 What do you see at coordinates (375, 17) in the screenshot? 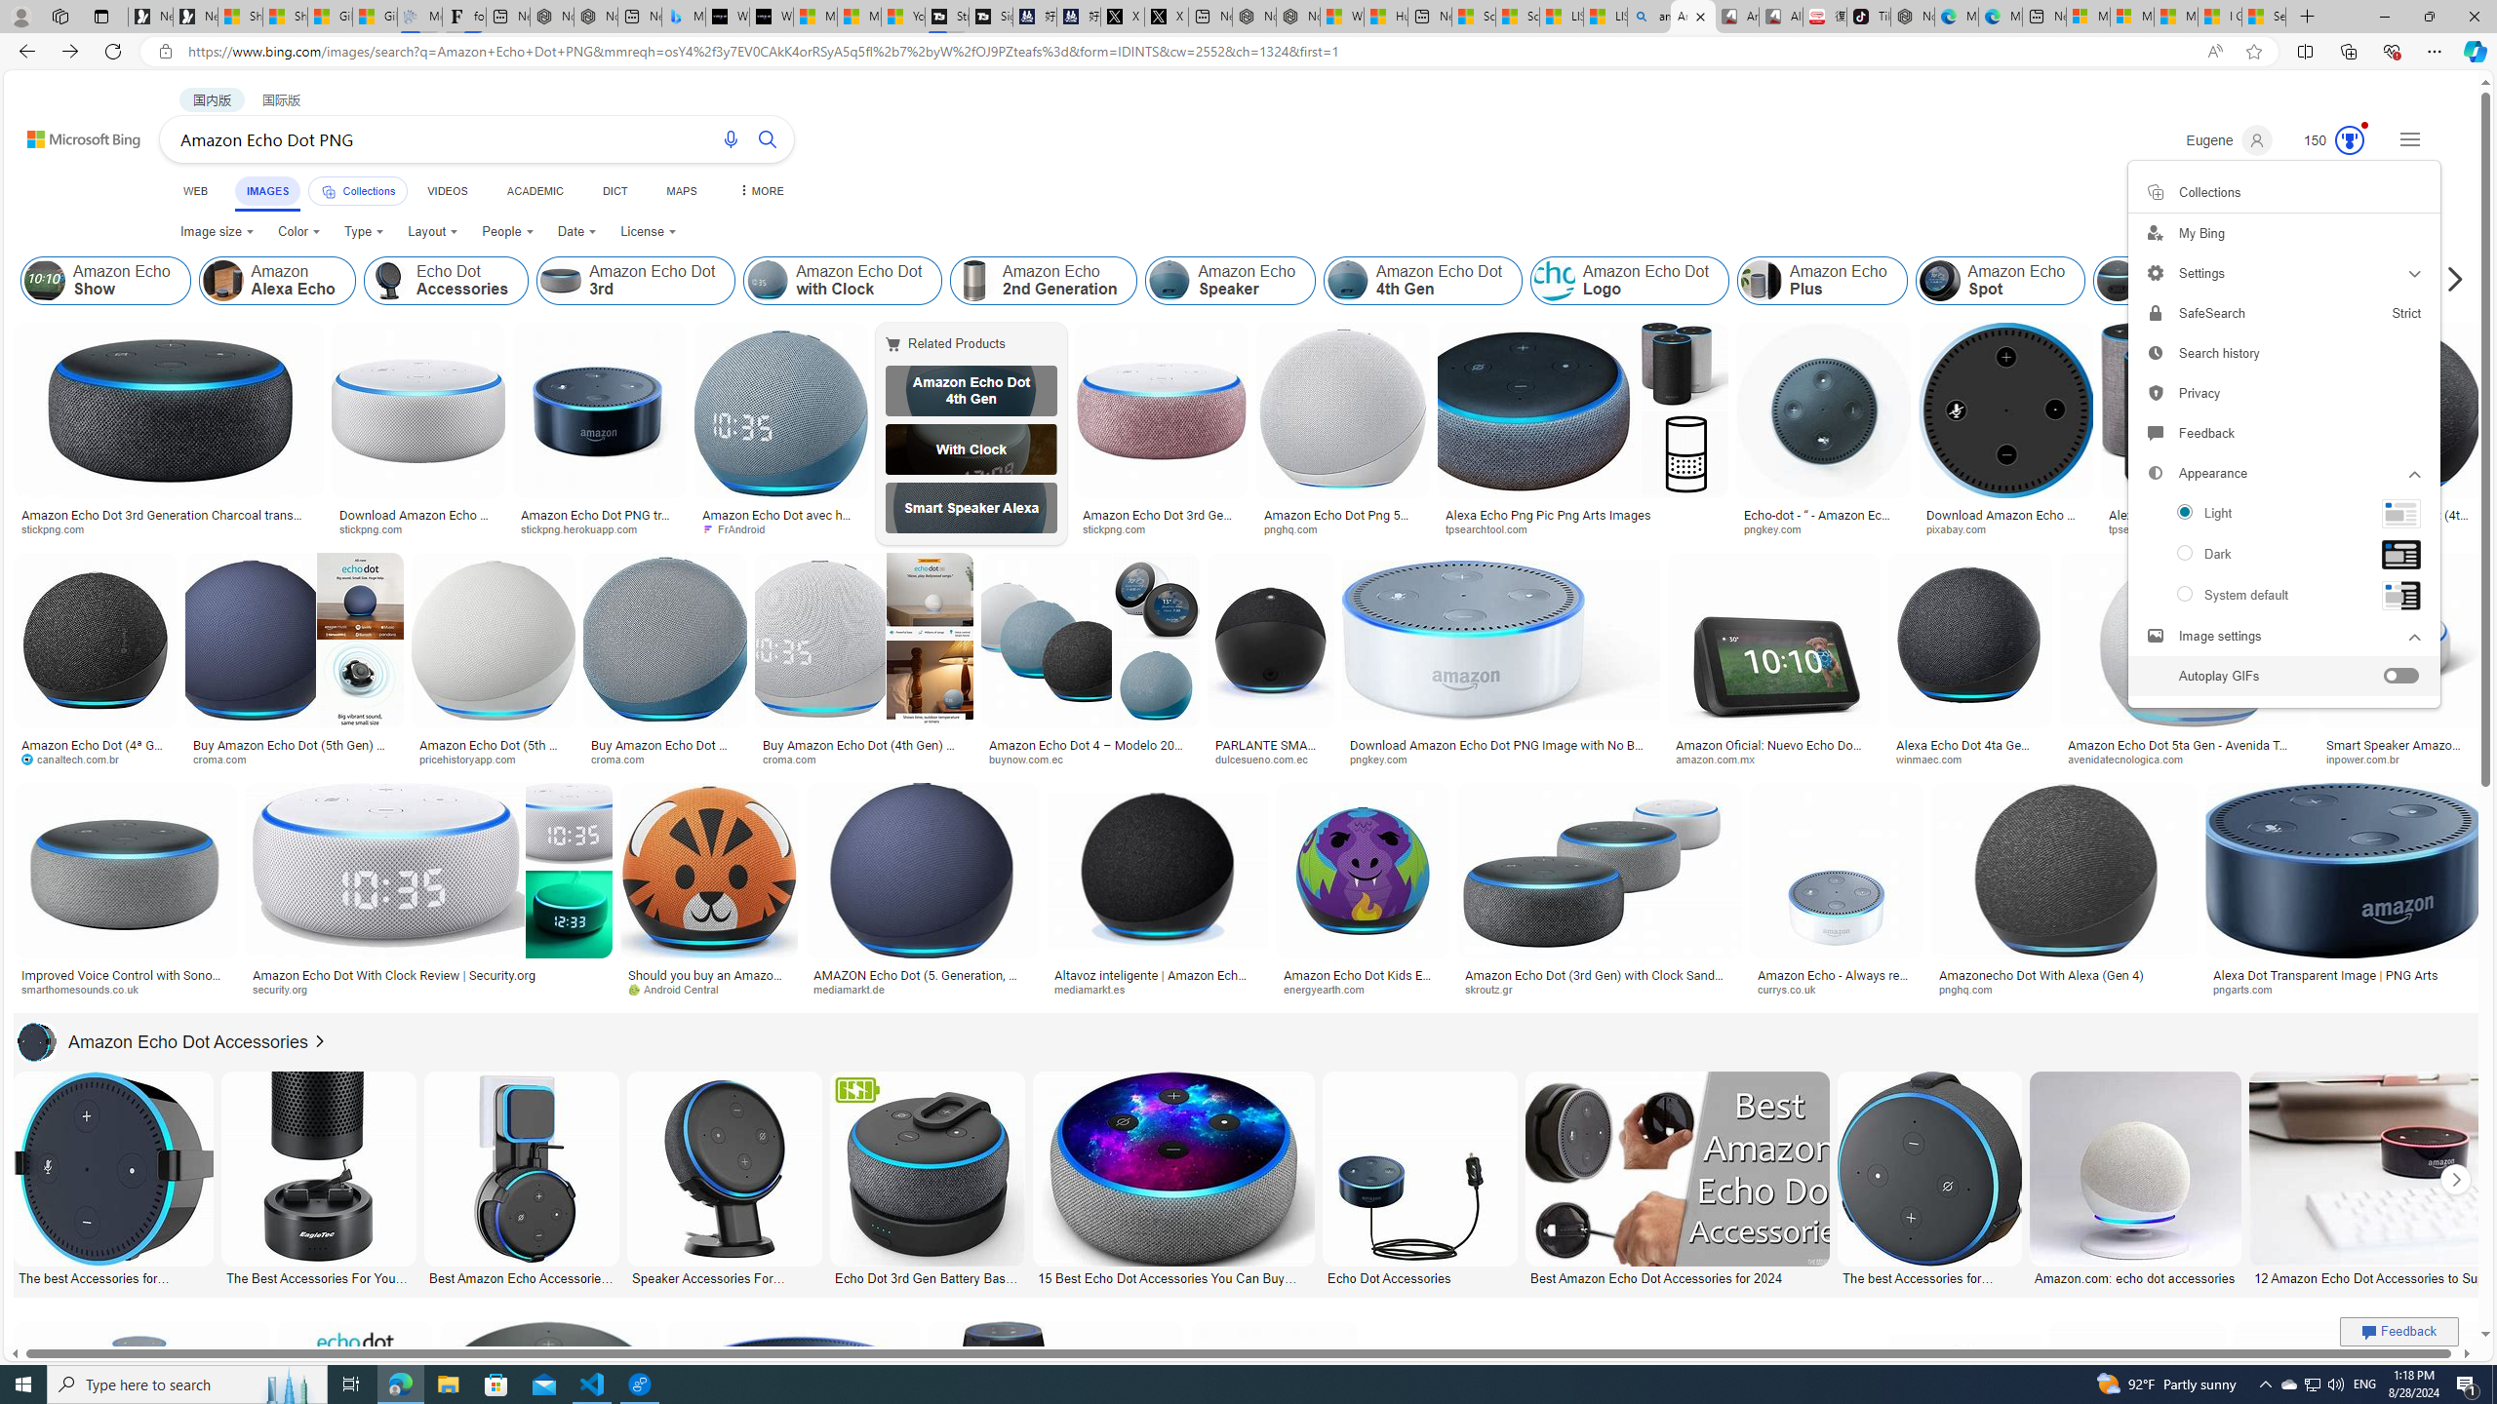
I see `Gilma and Hector both pose tropical trouble for Hawaii` at bounding box center [375, 17].